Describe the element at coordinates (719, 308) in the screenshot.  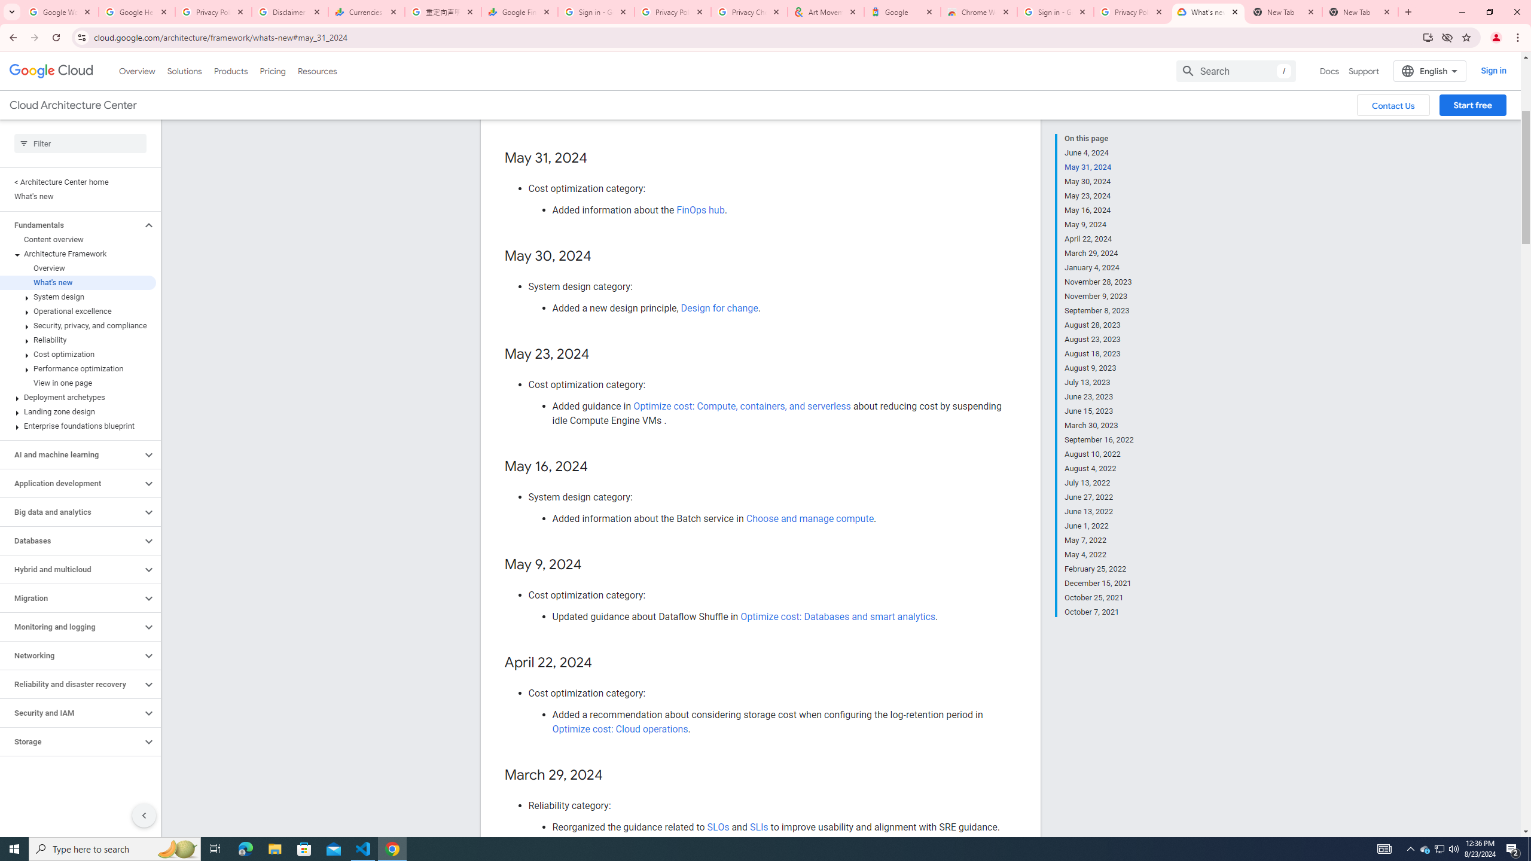
I see `Design for change` at that location.